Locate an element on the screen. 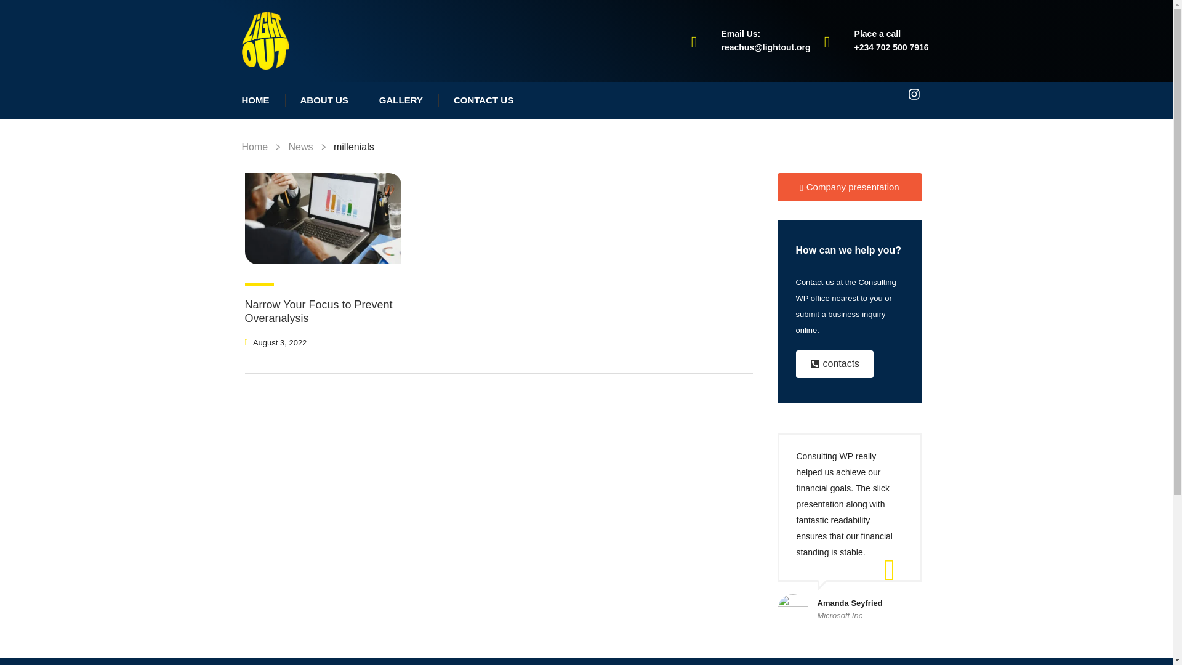  Go to News. is located at coordinates (300, 147).